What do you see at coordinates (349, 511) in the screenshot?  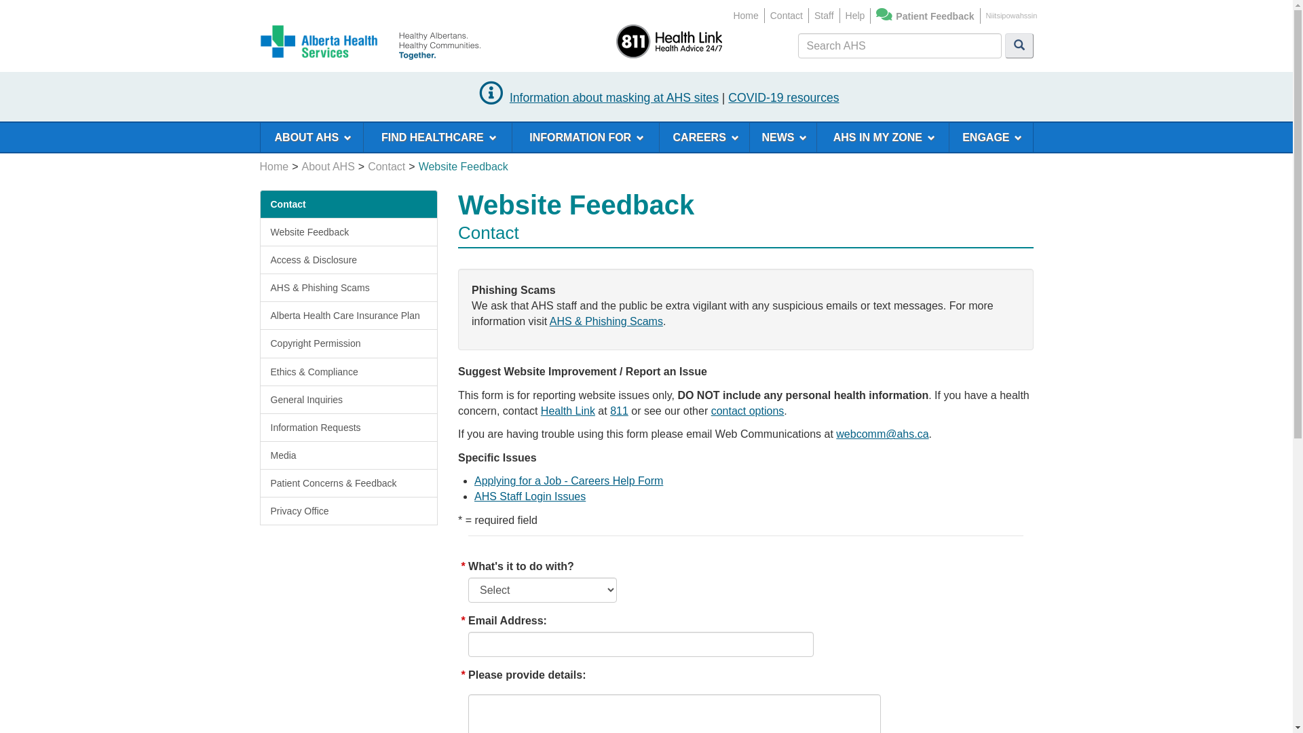 I see `Privacy Office` at bounding box center [349, 511].